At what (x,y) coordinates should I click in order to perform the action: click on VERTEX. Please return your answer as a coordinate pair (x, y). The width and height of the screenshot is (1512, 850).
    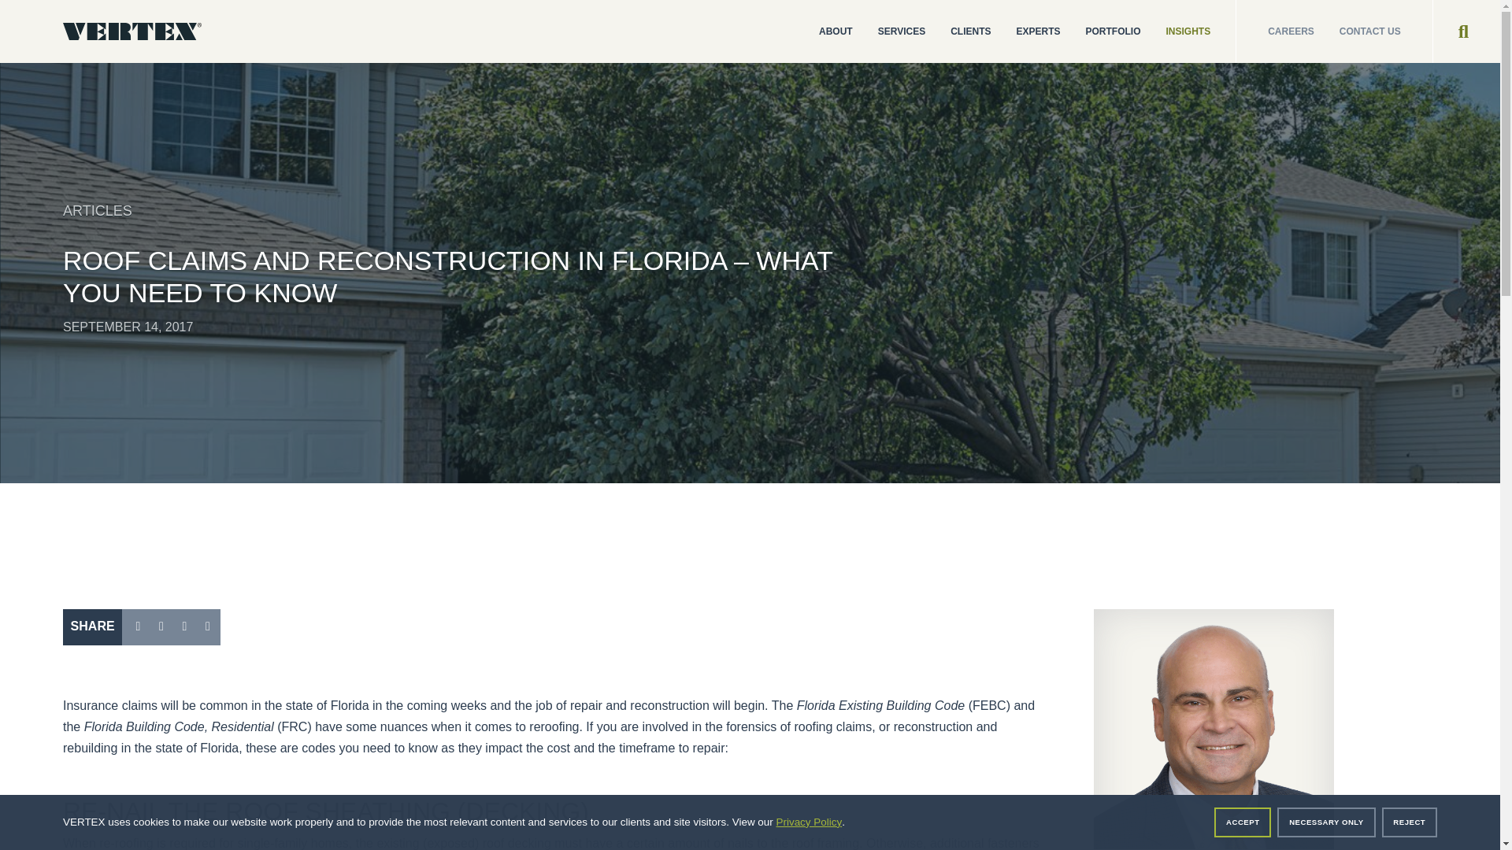
    Looking at the image, I should click on (132, 31).